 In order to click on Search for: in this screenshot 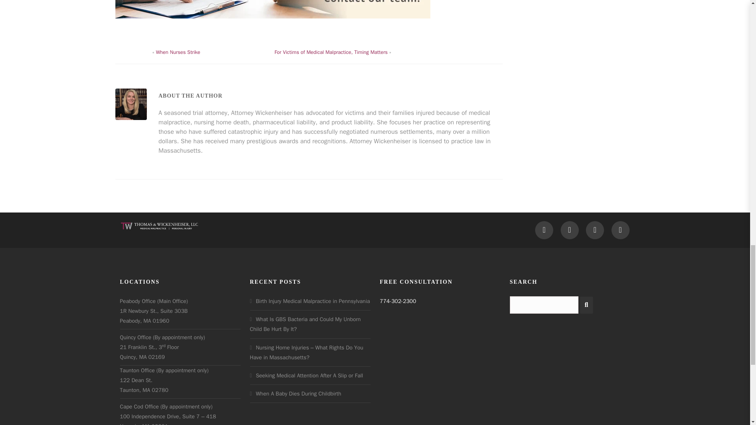, I will do `click(544, 305)`.